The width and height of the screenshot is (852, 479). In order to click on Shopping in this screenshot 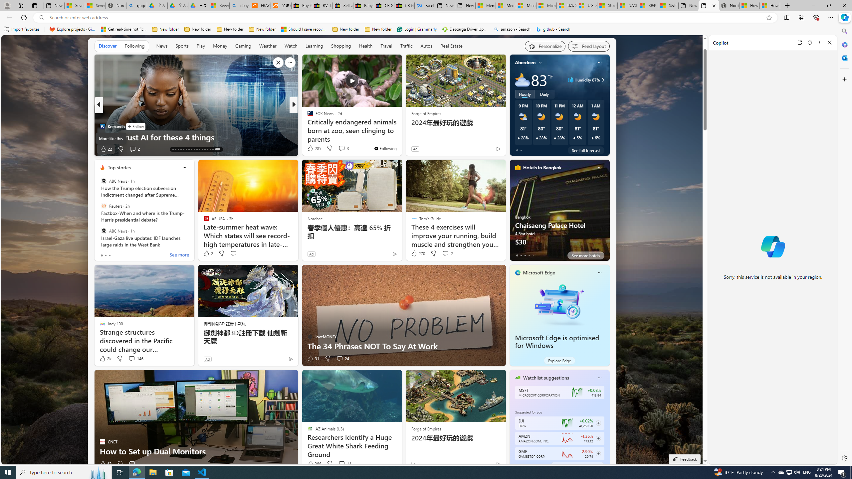, I will do `click(341, 46)`.